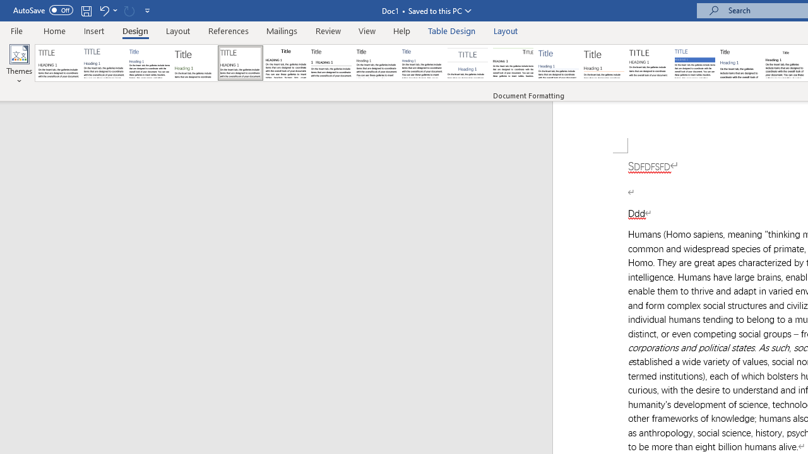 This screenshot has width=808, height=454. I want to click on Review, so click(328, 30).